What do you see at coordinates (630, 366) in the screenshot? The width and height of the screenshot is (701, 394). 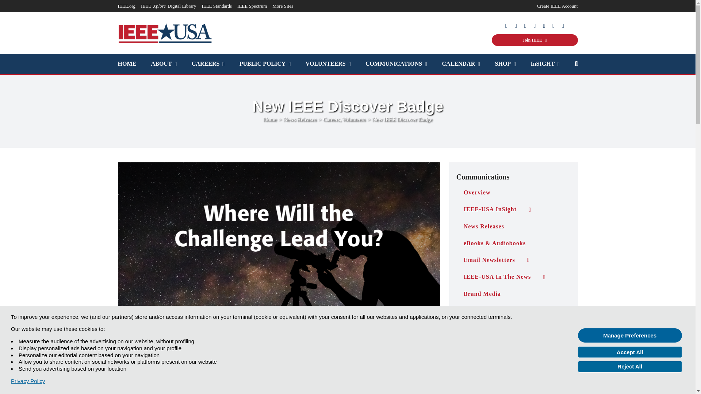 I see `Reject All` at bounding box center [630, 366].